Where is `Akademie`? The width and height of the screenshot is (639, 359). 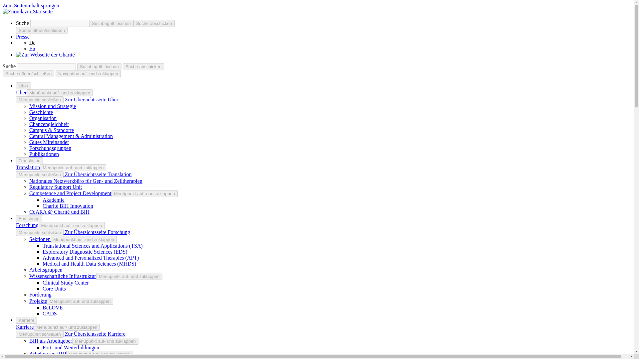 Akademie is located at coordinates (53, 200).